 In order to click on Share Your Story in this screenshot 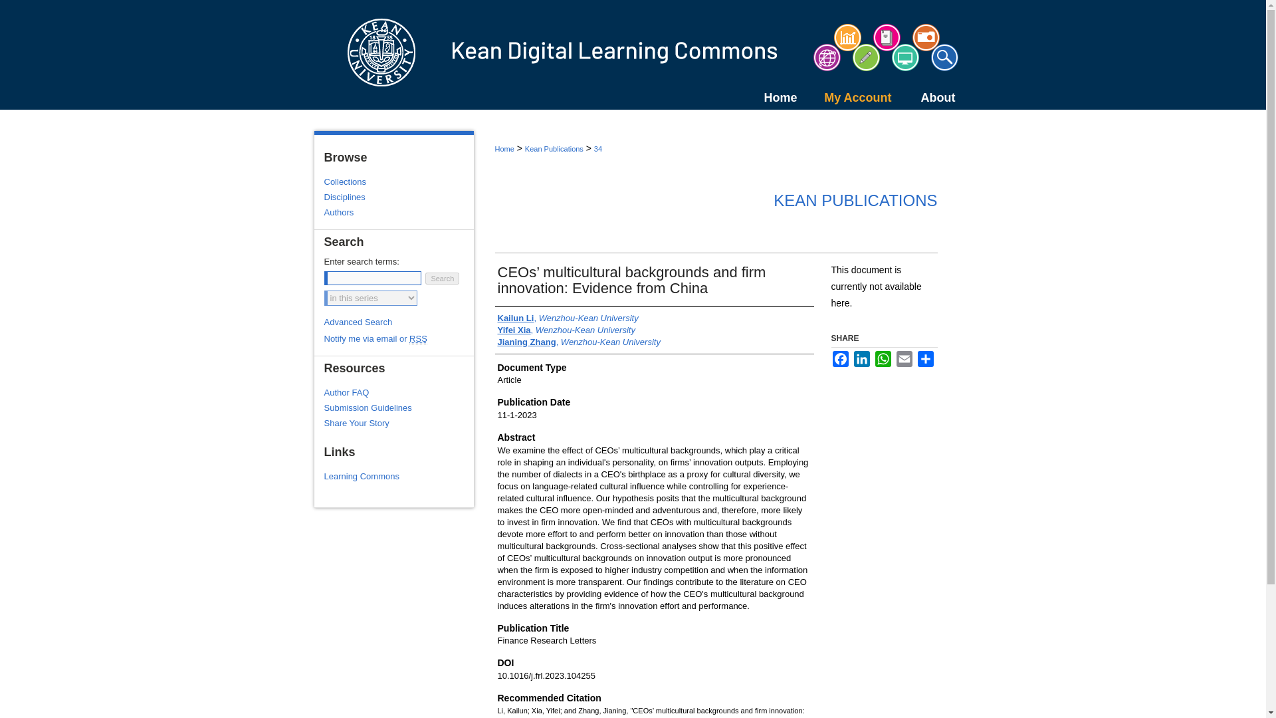, I will do `click(399, 423)`.